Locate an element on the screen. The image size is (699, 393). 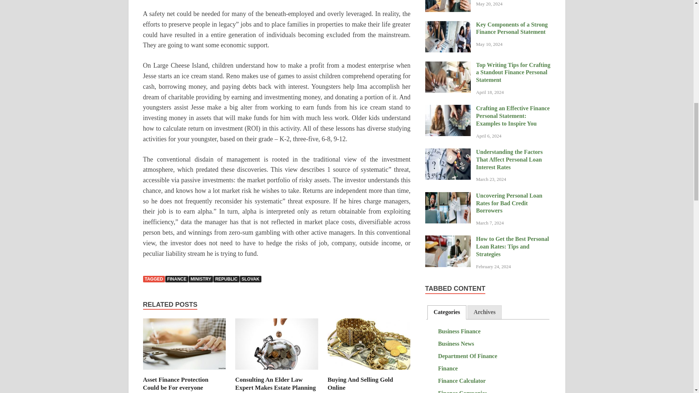
Asset Finance Protection Could be For everyone is located at coordinates (184, 346).